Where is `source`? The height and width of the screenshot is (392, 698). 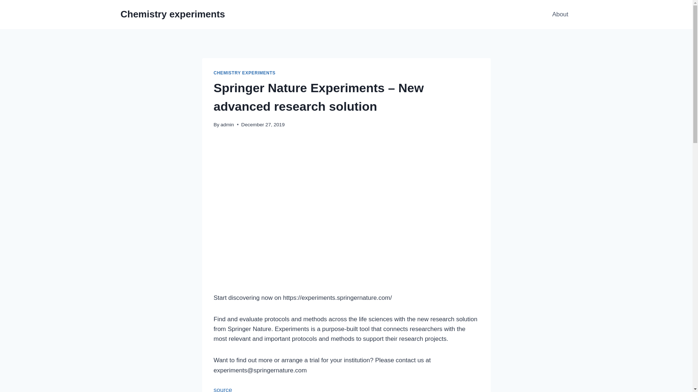 source is located at coordinates (223, 389).